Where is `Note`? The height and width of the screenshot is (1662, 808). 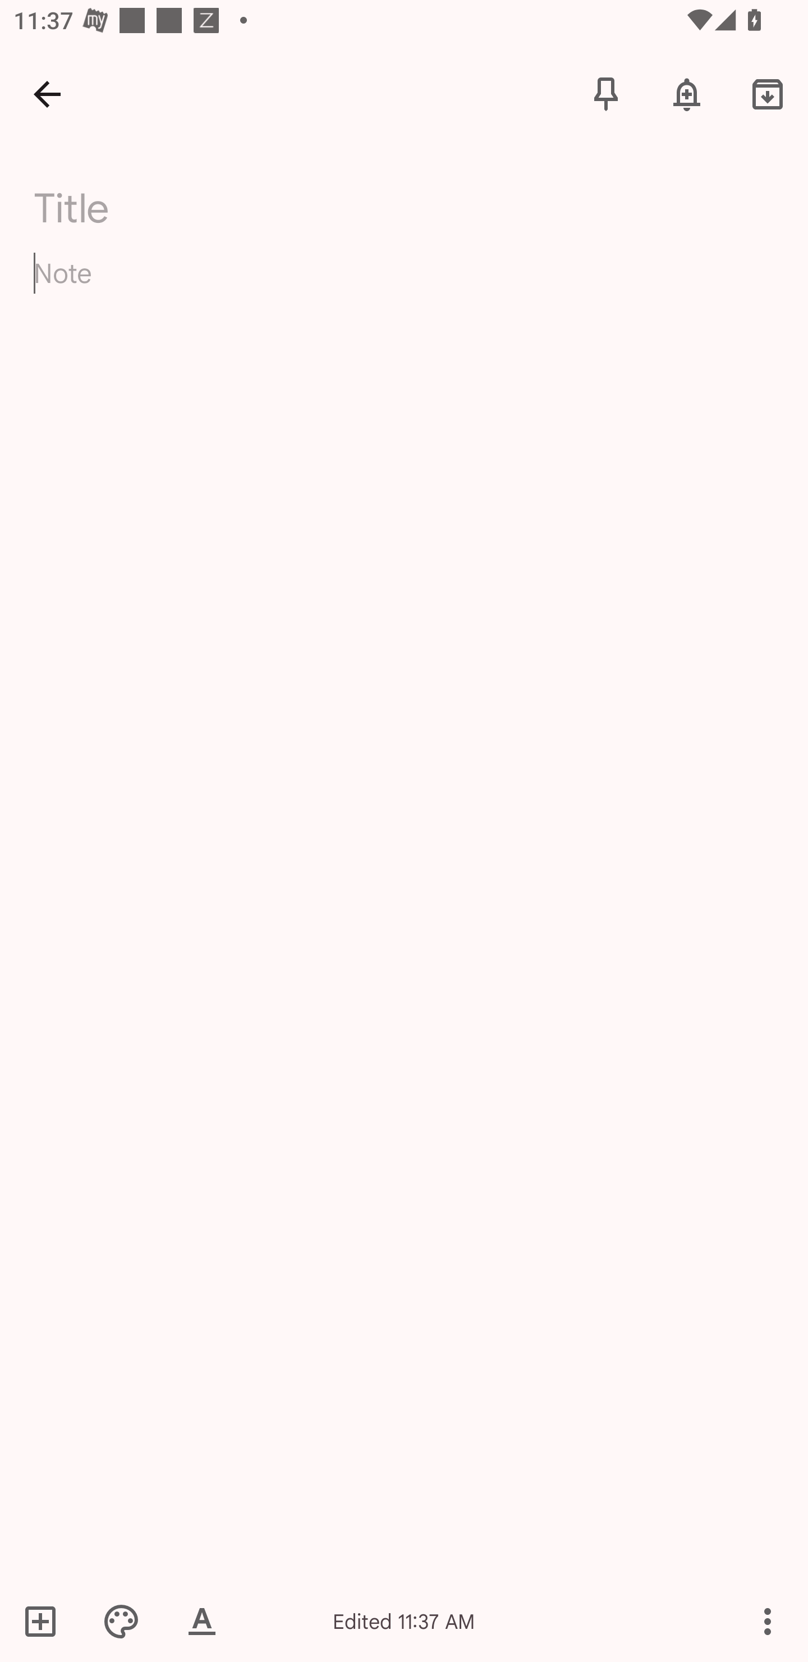 Note is located at coordinates (404, 290).